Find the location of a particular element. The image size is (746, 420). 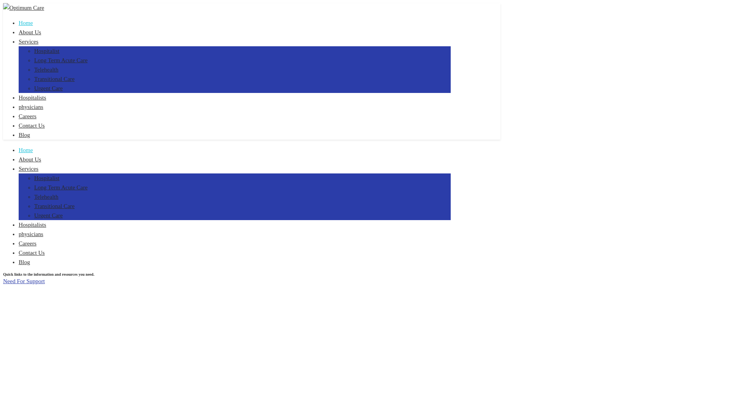

About Us is located at coordinates (30, 32).